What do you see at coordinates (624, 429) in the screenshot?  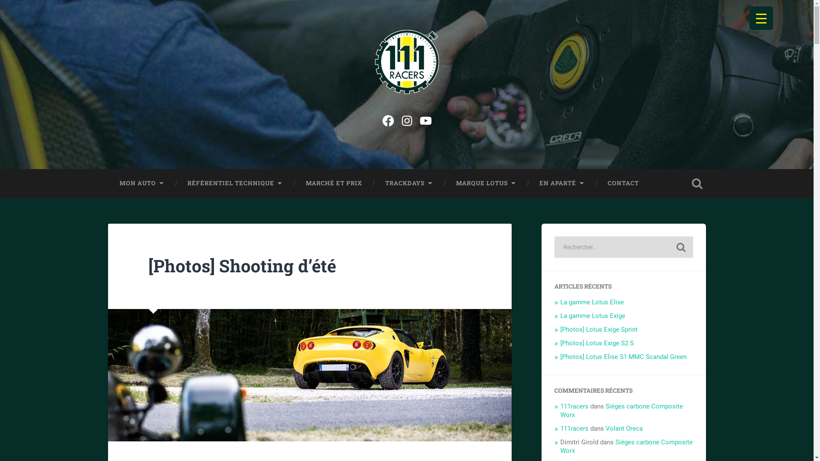 I see `Volant Oreca` at bounding box center [624, 429].